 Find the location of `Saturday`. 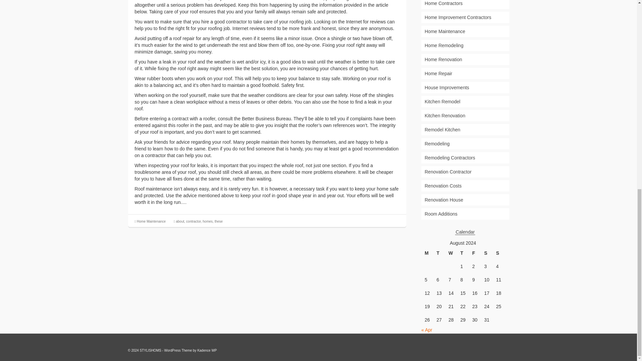

Saturday is located at coordinates (487, 253).